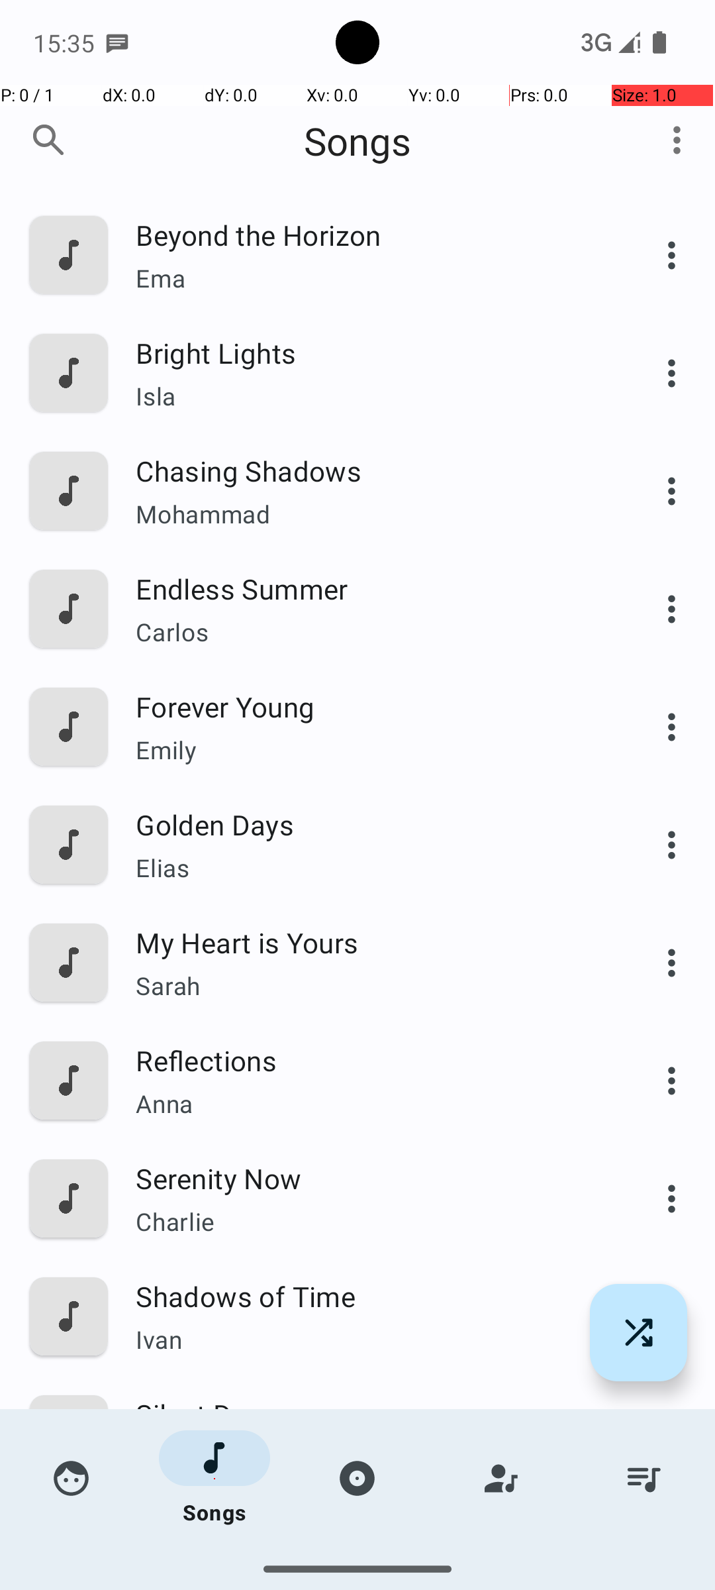  What do you see at coordinates (369, 1414) in the screenshot?
I see `Silent Dreams` at bounding box center [369, 1414].